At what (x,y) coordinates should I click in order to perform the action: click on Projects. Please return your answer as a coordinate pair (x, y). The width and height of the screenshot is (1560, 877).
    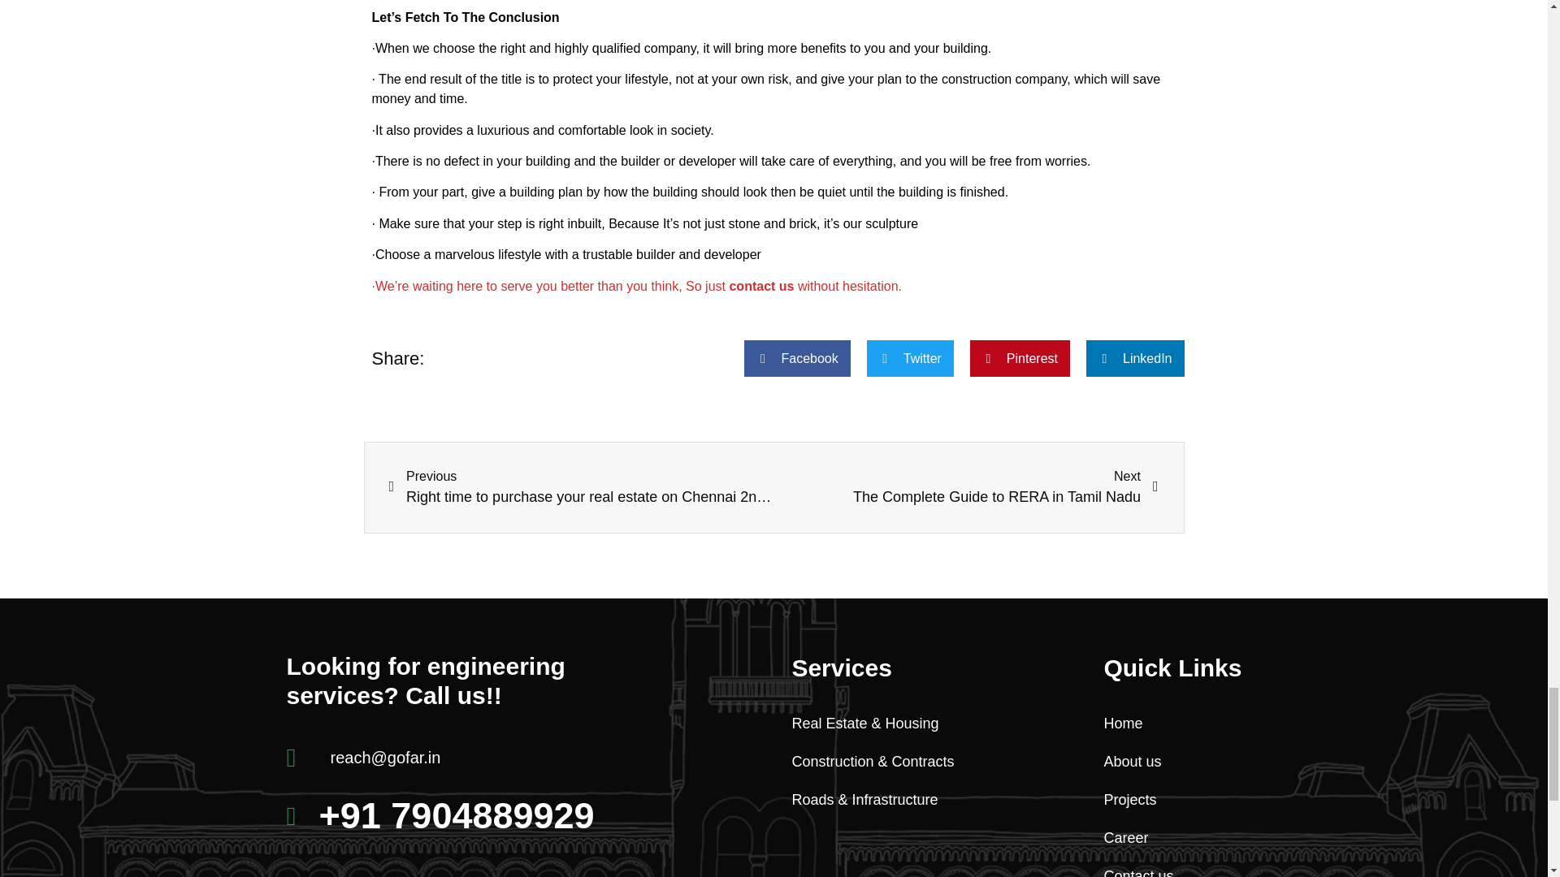
    Looking at the image, I should click on (1180, 724).